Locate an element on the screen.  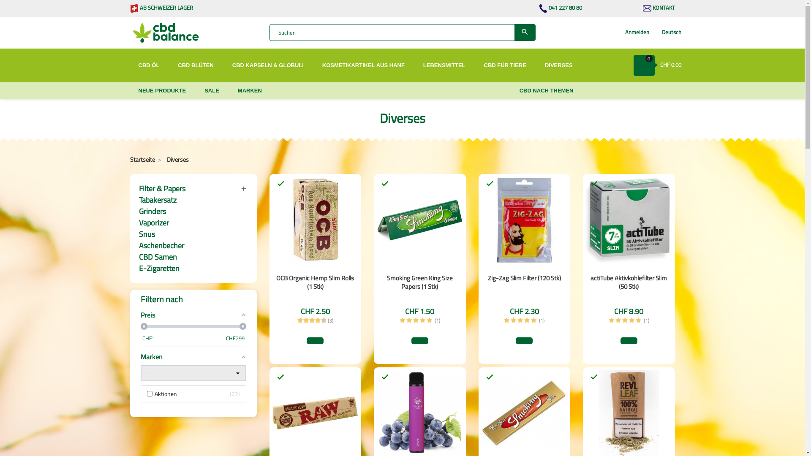
3 is located at coordinates (625, 321).